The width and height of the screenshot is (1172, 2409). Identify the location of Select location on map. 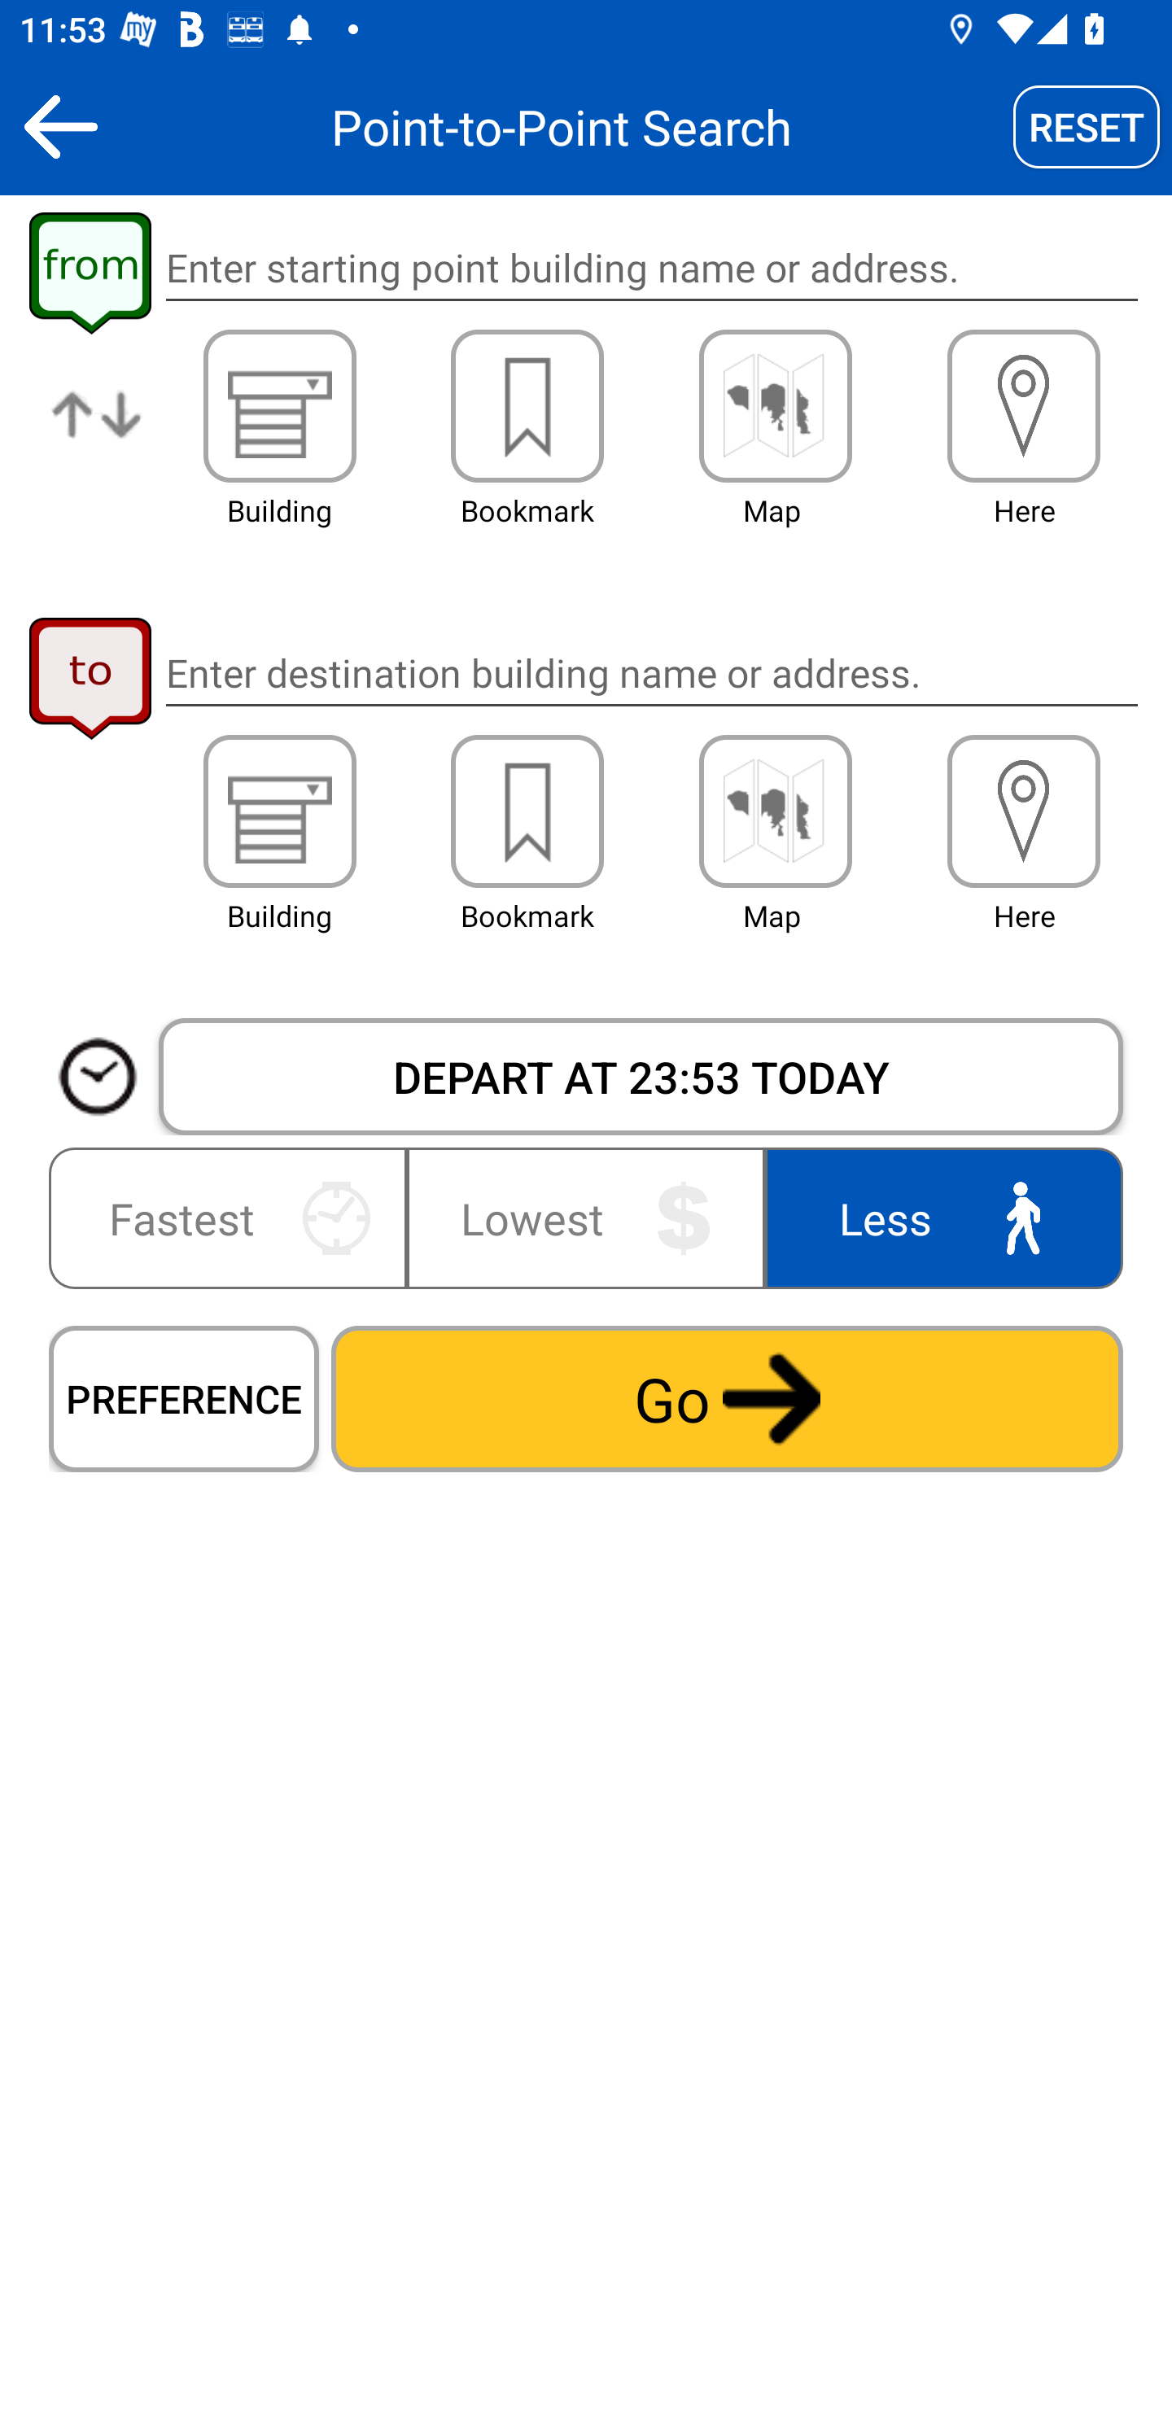
(775, 405).